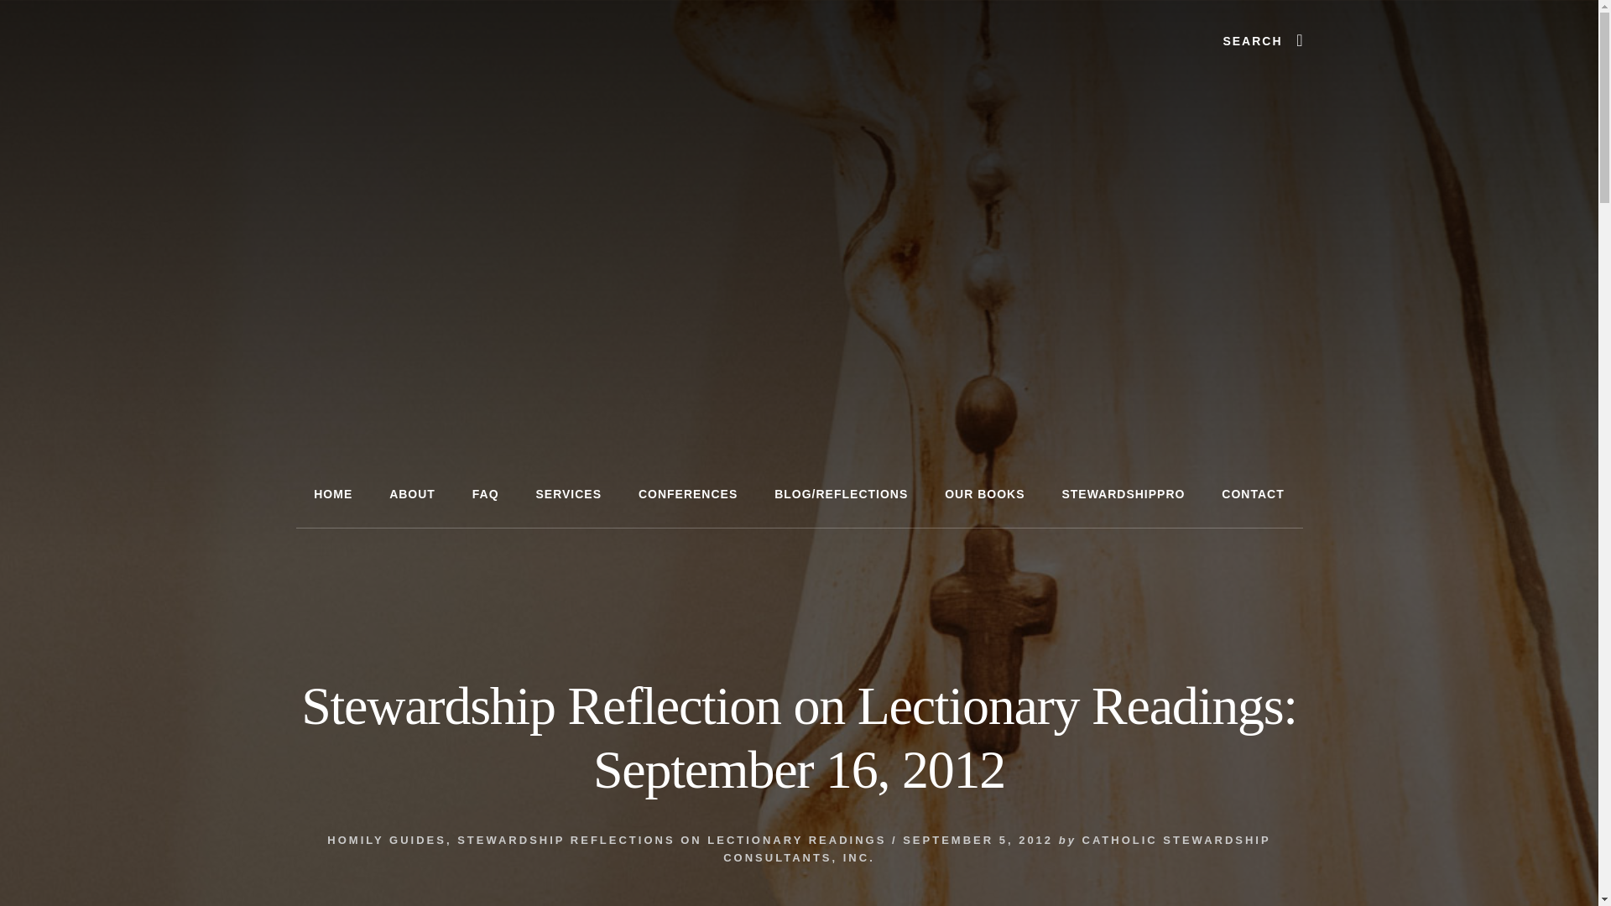 This screenshot has height=906, width=1611. Describe the element at coordinates (412, 493) in the screenshot. I see `ABOUT` at that location.